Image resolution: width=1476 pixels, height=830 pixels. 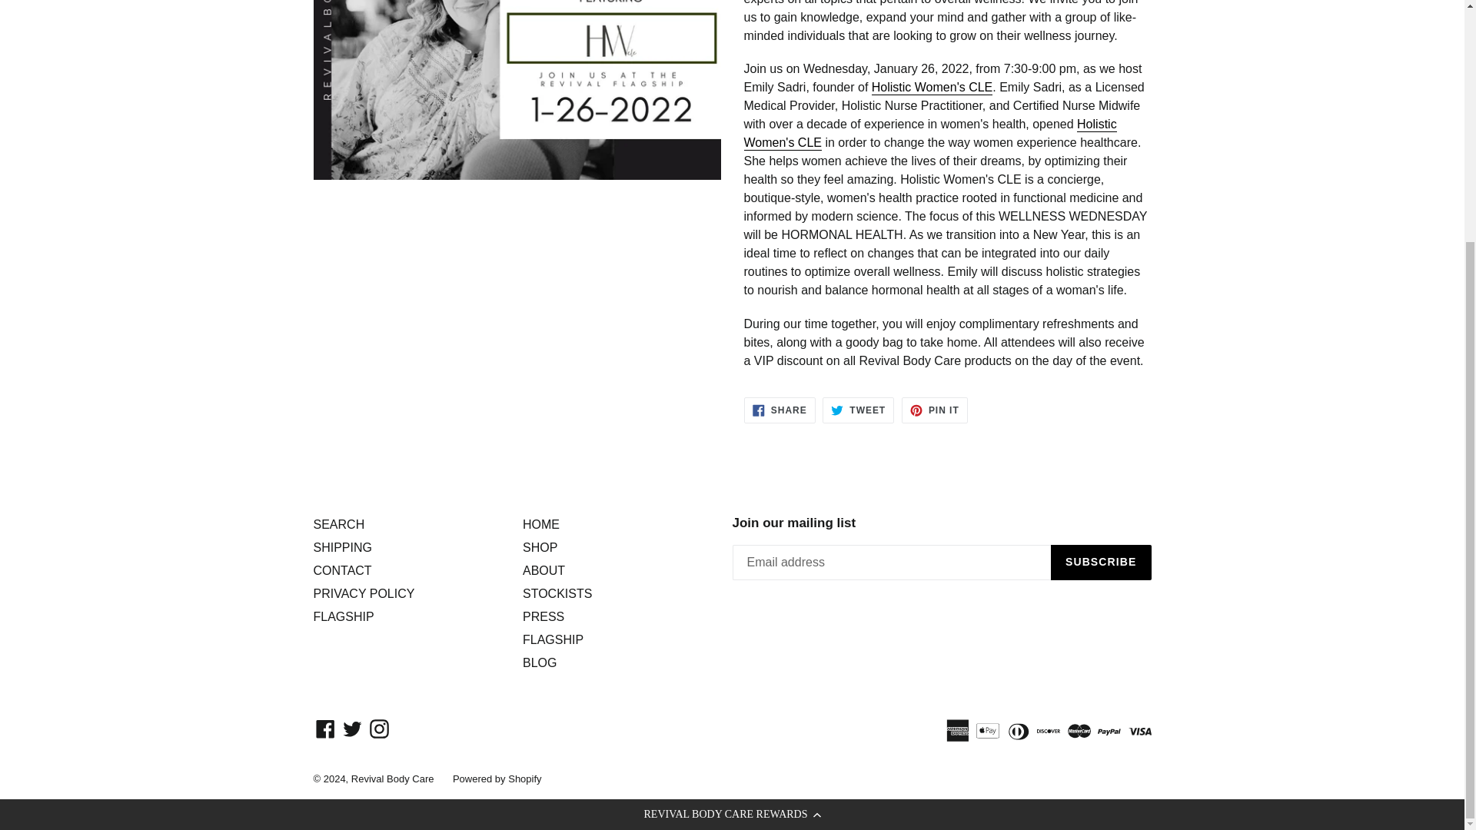 I want to click on SEARCH, so click(x=858, y=410).